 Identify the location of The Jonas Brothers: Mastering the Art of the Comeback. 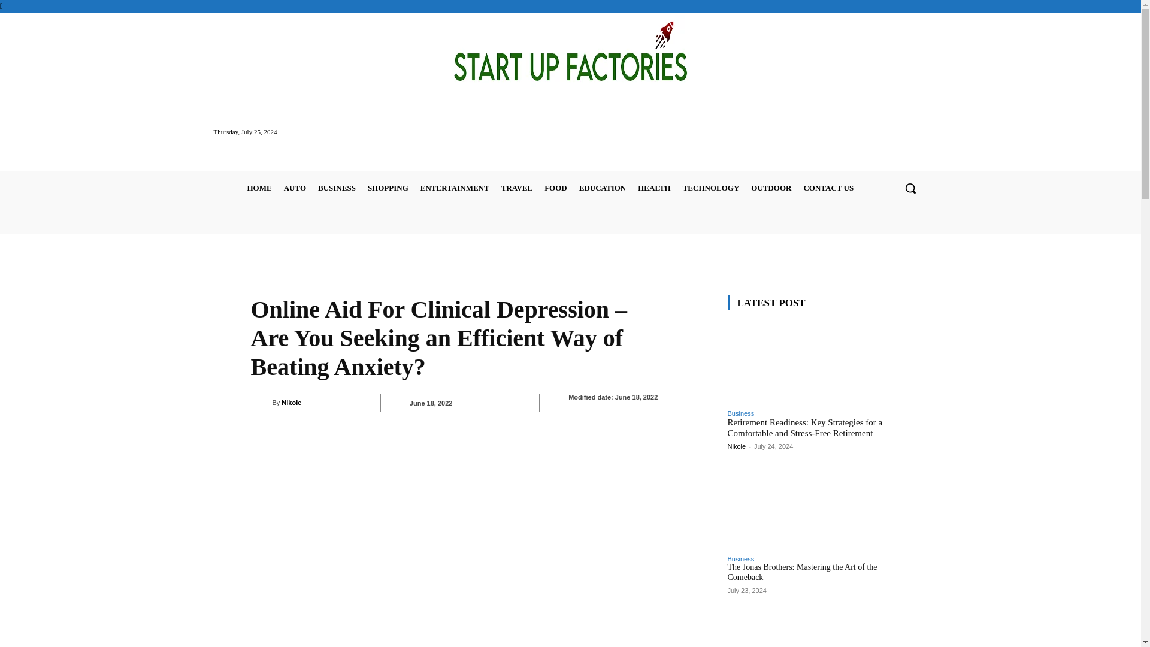
(809, 507).